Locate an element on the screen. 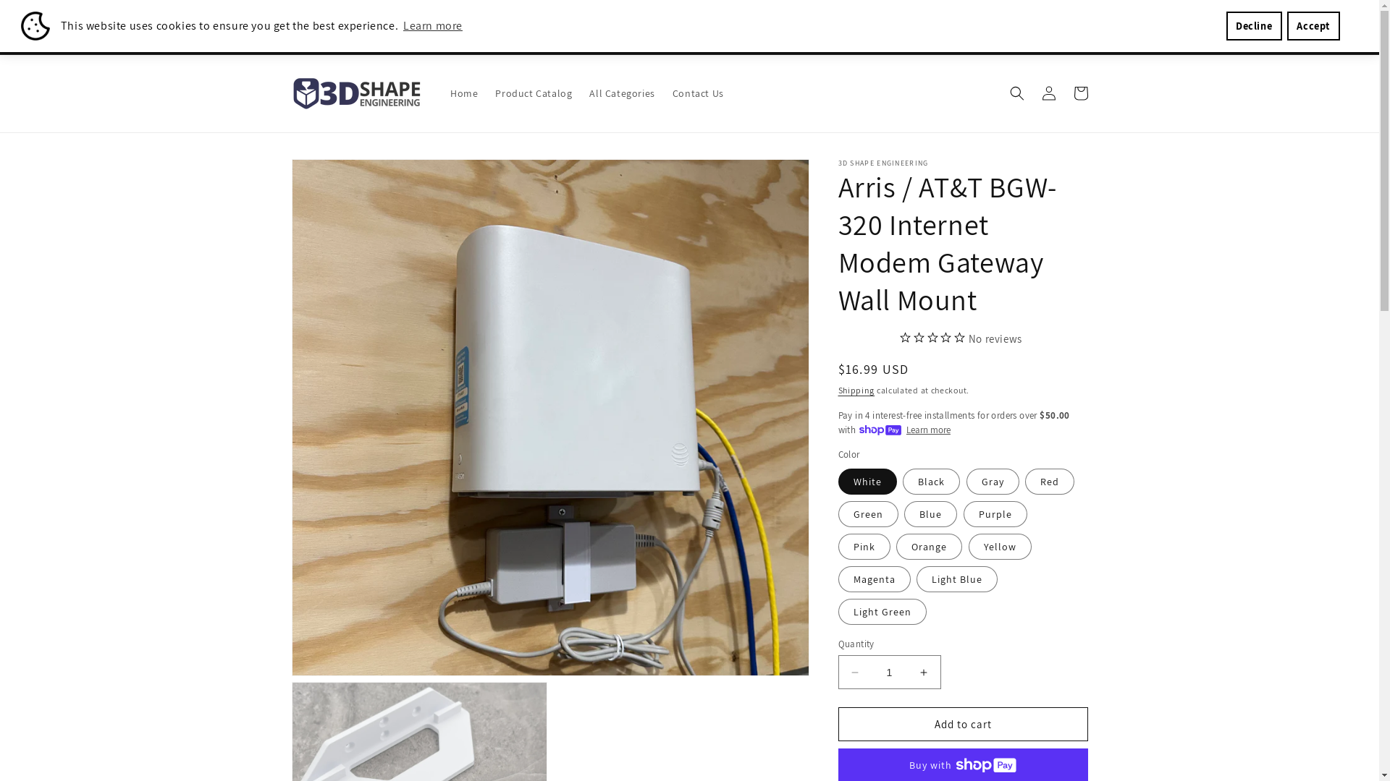  Product Catalog is located at coordinates (534, 93).